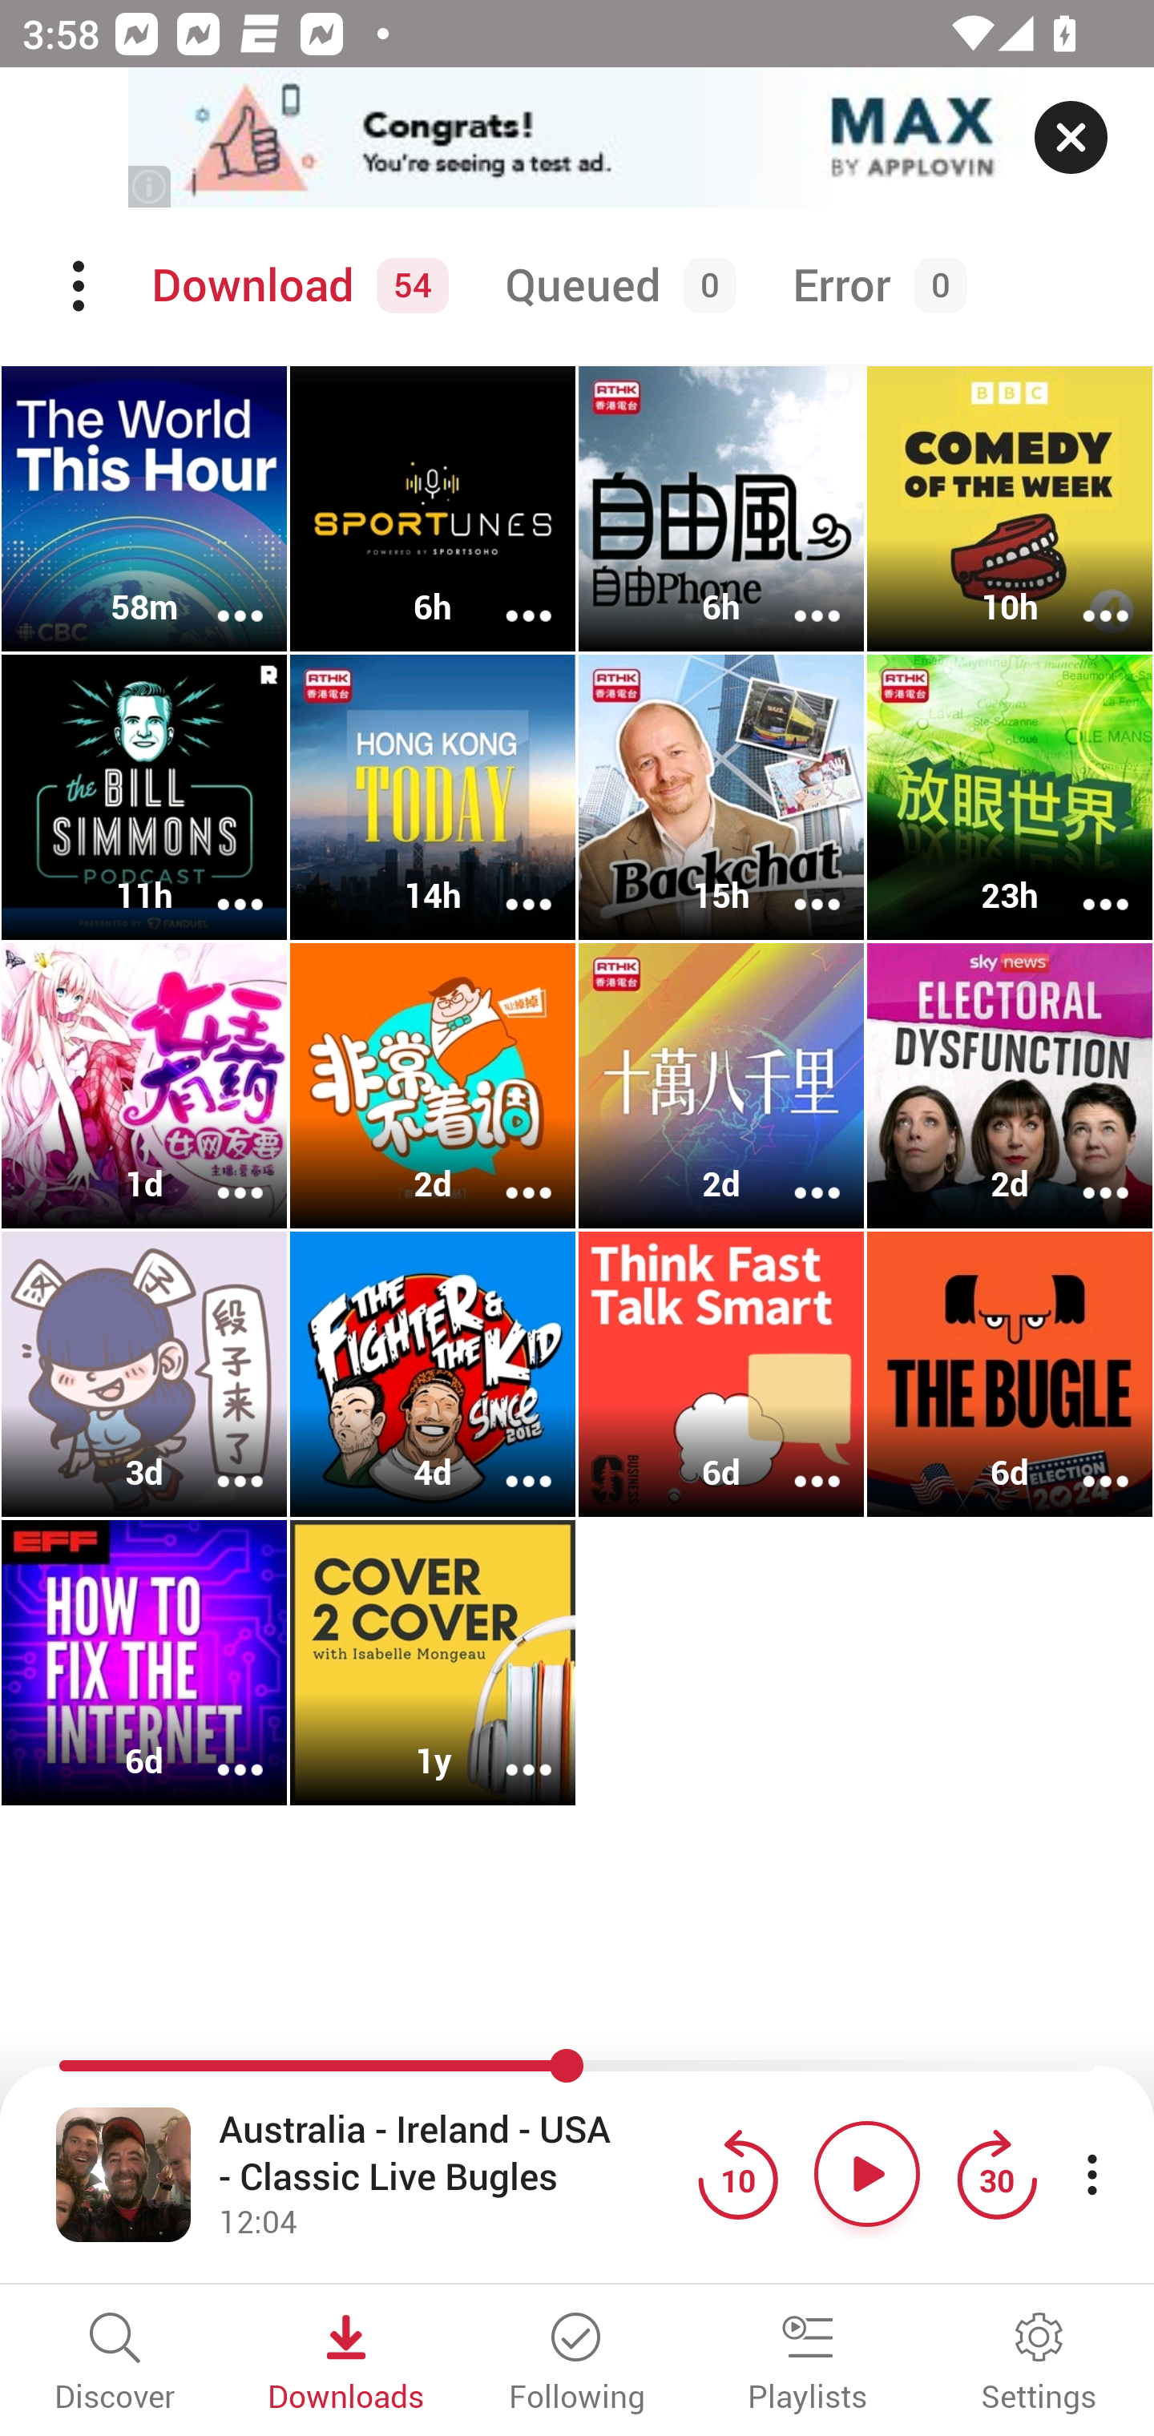 This screenshot has width=1154, height=2436. I want to click on More options, so click(797, 1462).